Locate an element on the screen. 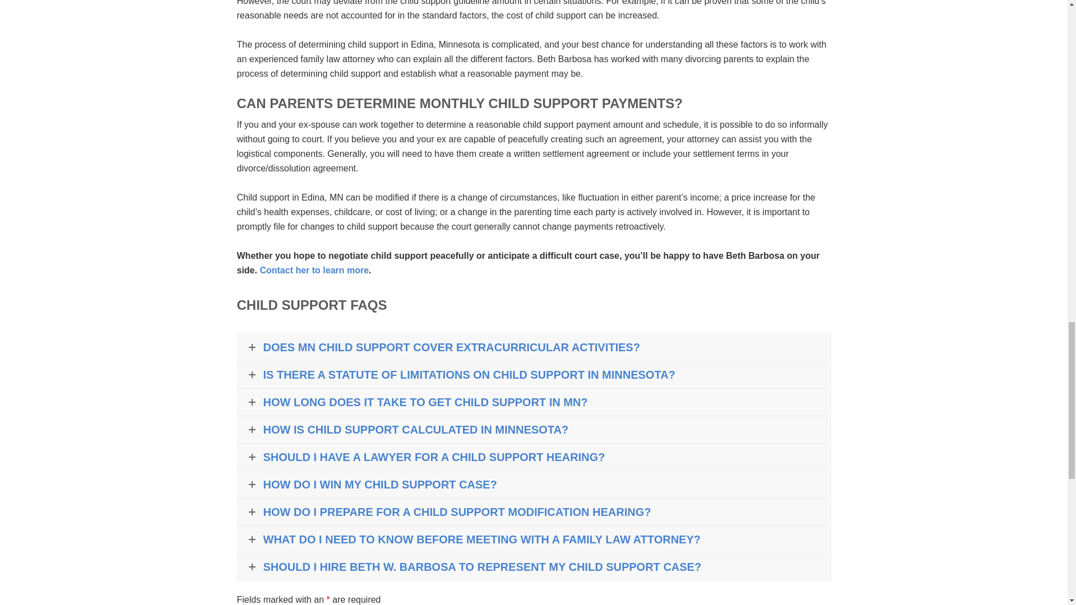 Image resolution: width=1076 pixels, height=605 pixels. HOW DO I WIN MY CHILD SUPPORT CASE? is located at coordinates (534, 484).